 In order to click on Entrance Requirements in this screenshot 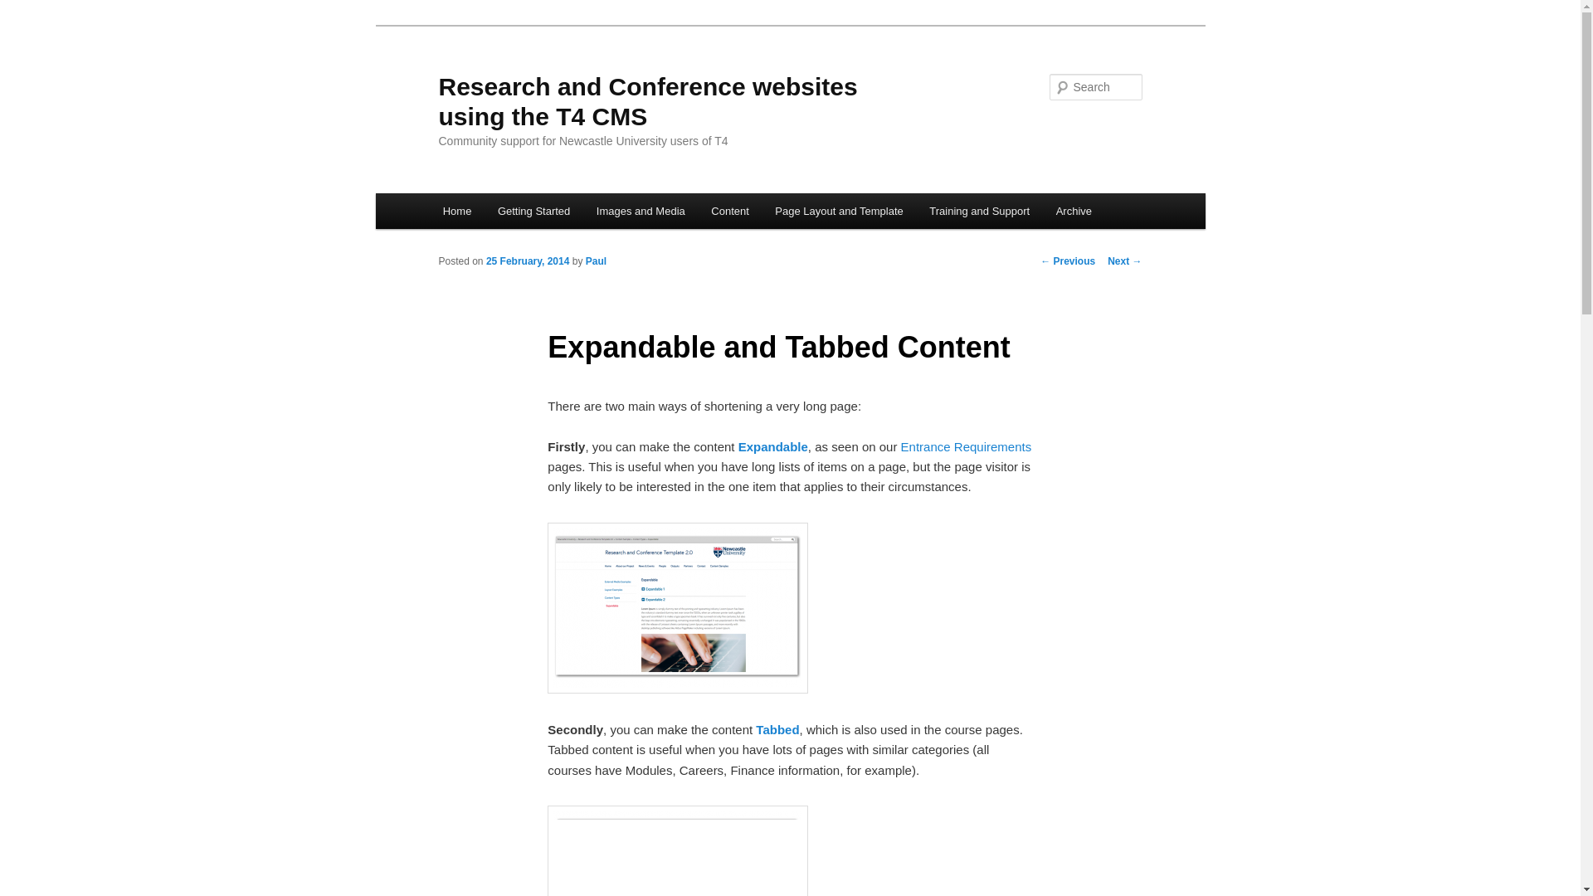, I will do `click(967, 446)`.